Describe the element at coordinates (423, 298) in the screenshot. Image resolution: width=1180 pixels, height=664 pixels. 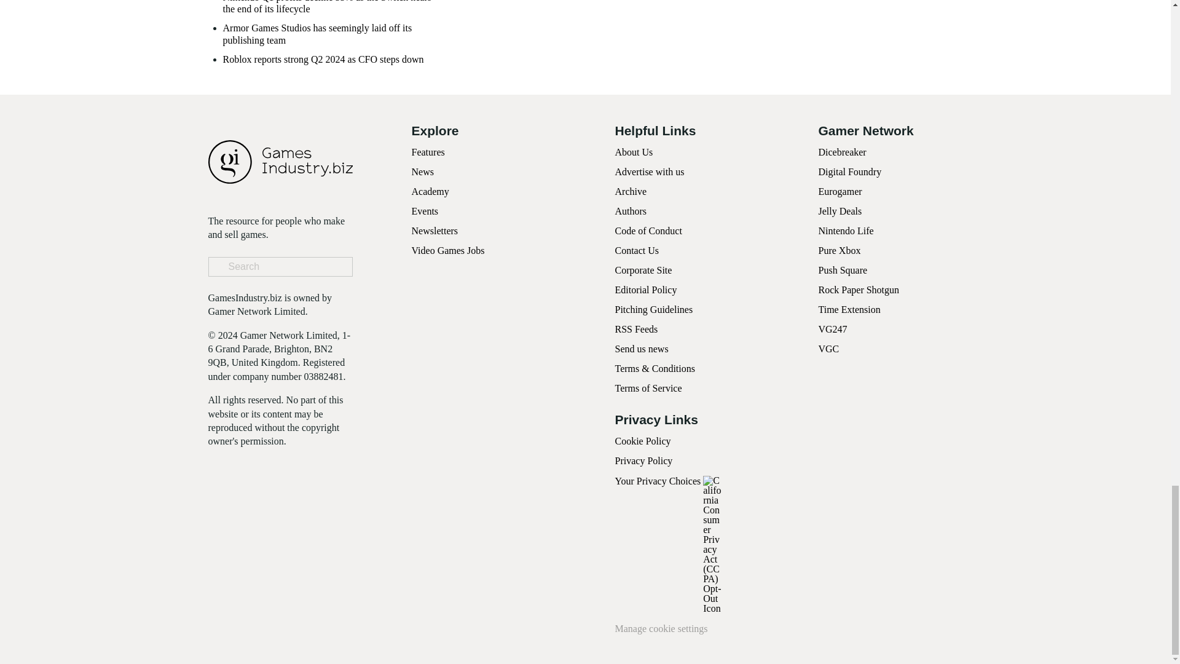
I see `News` at that location.